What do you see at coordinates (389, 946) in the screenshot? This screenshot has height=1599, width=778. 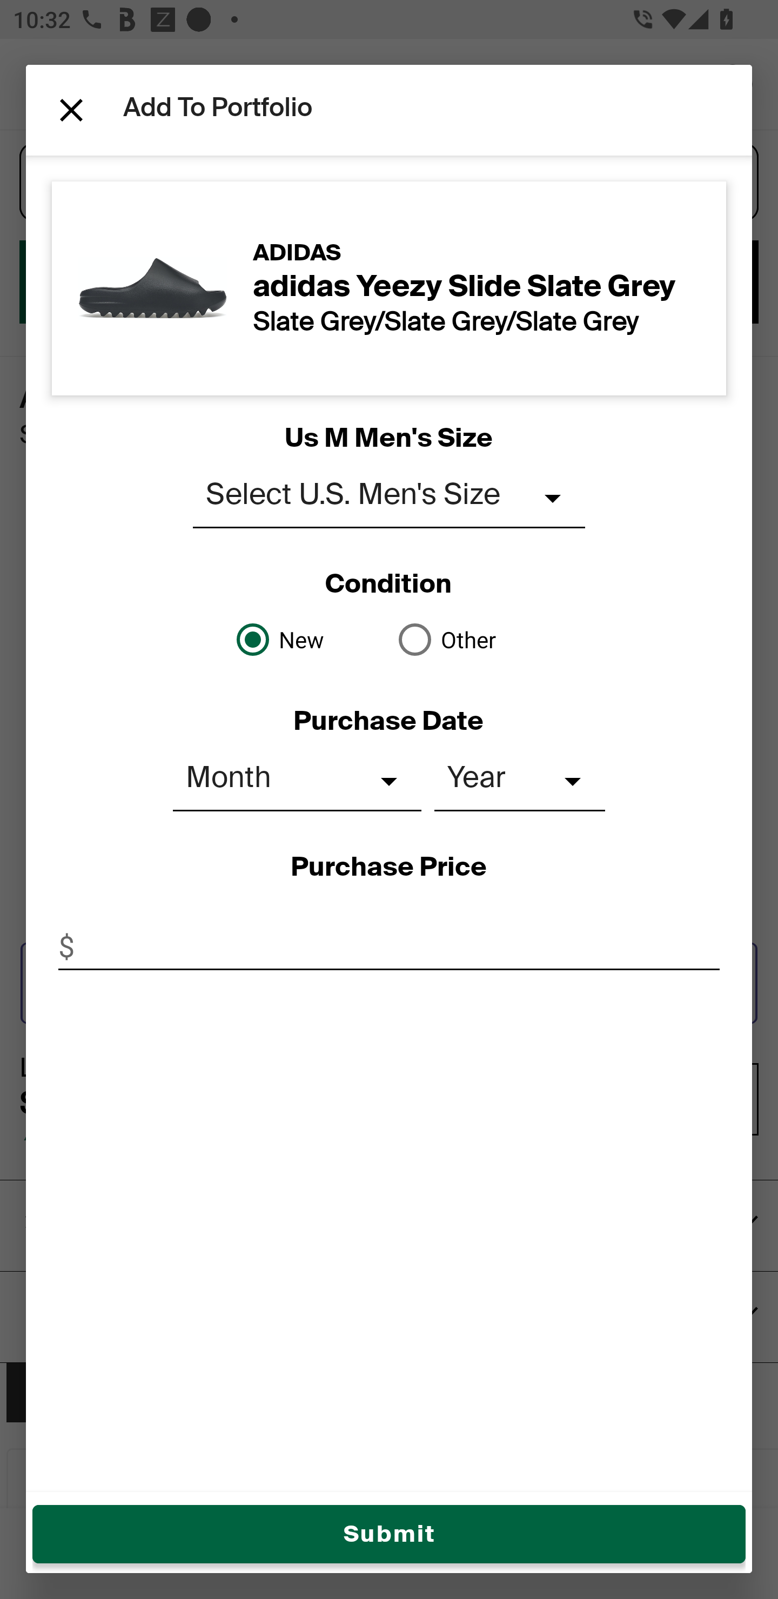 I see `$` at bounding box center [389, 946].